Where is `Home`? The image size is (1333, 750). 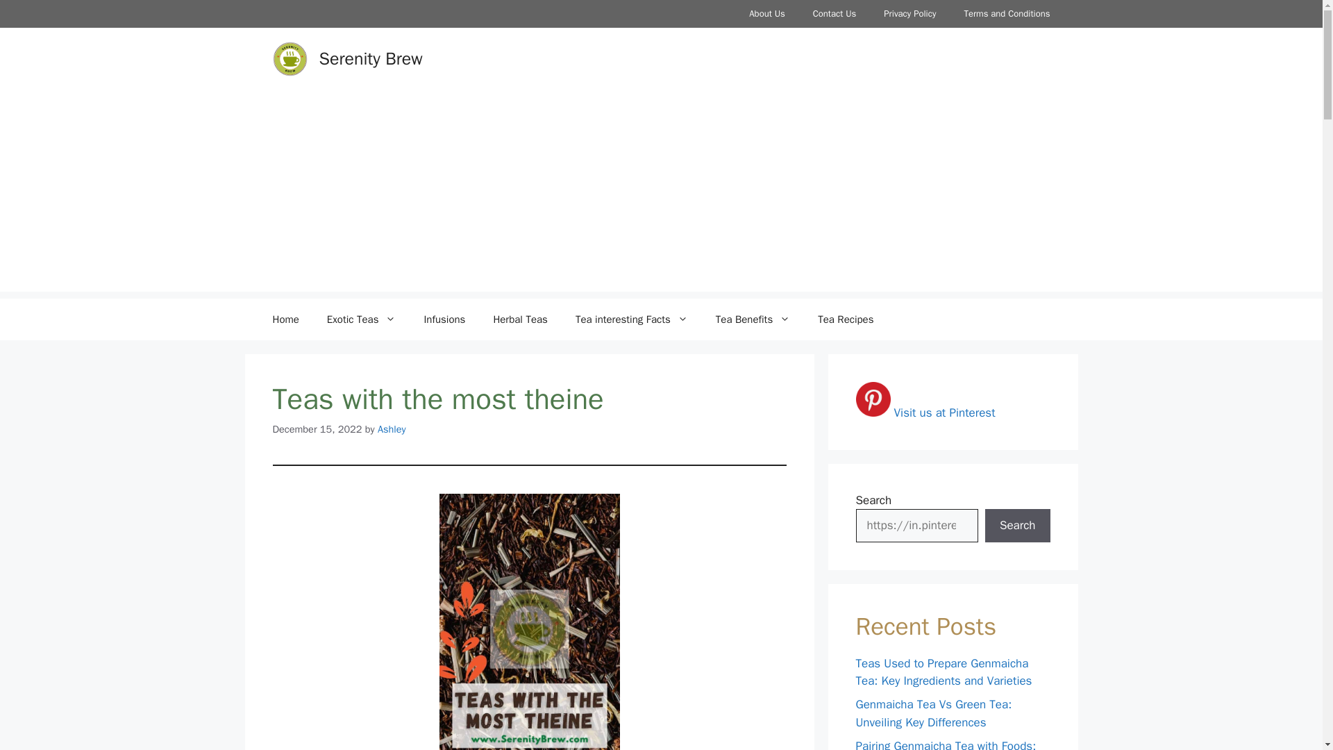
Home is located at coordinates (285, 319).